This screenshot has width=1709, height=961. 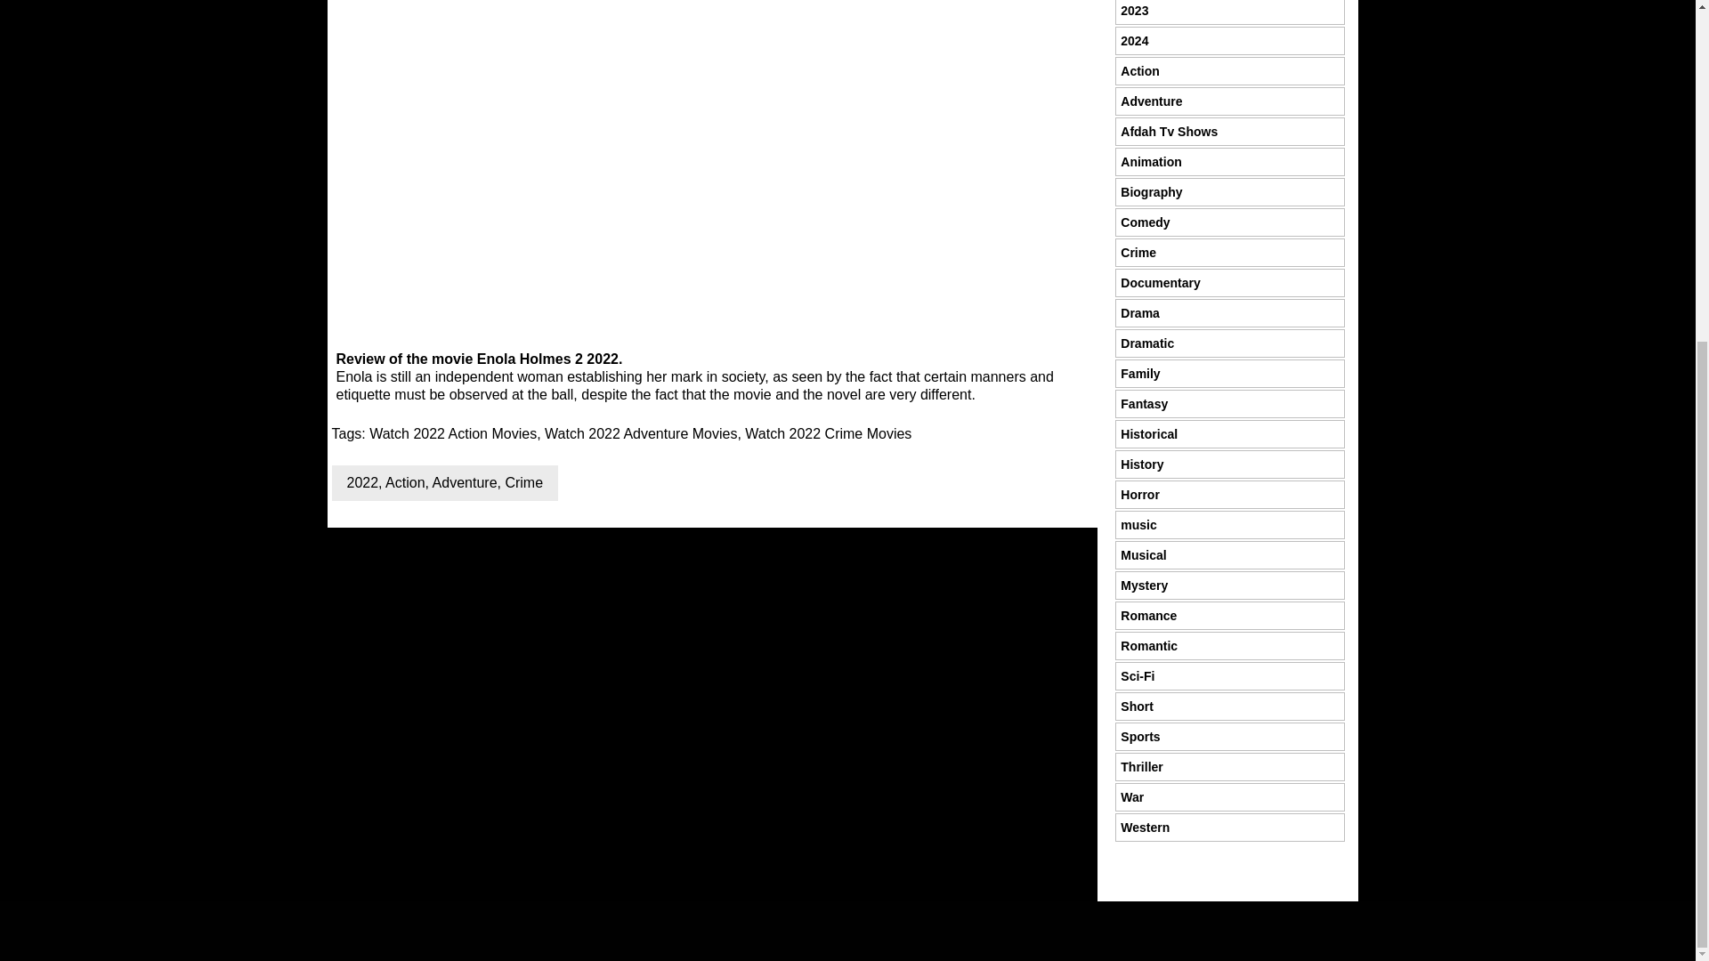 What do you see at coordinates (1169, 132) in the screenshot?
I see `Afdah Tv Shows` at bounding box center [1169, 132].